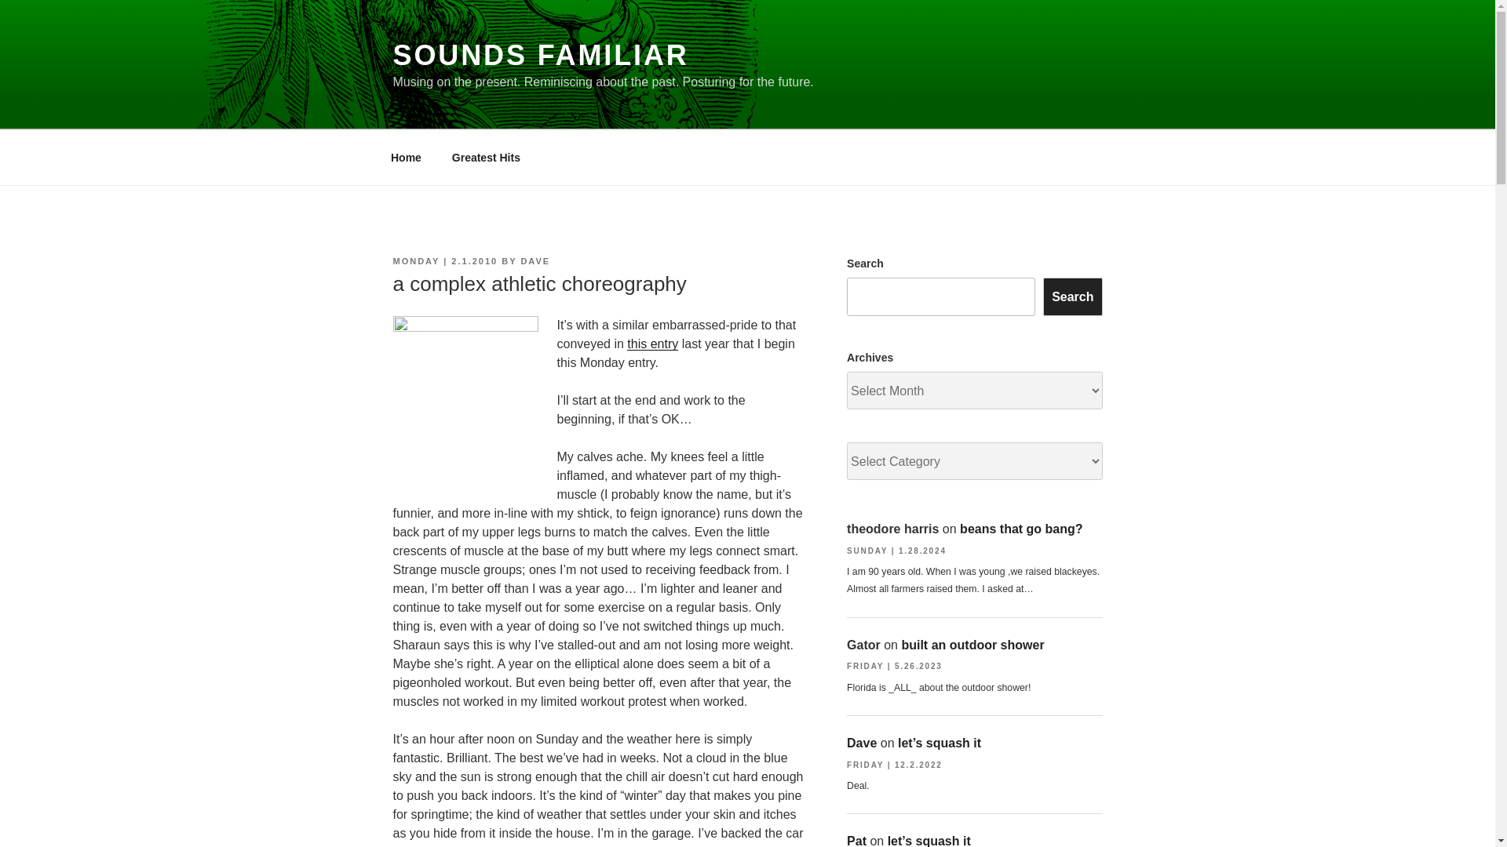 The width and height of the screenshot is (1507, 847). I want to click on SOUNDS FAMILIAR, so click(540, 55).